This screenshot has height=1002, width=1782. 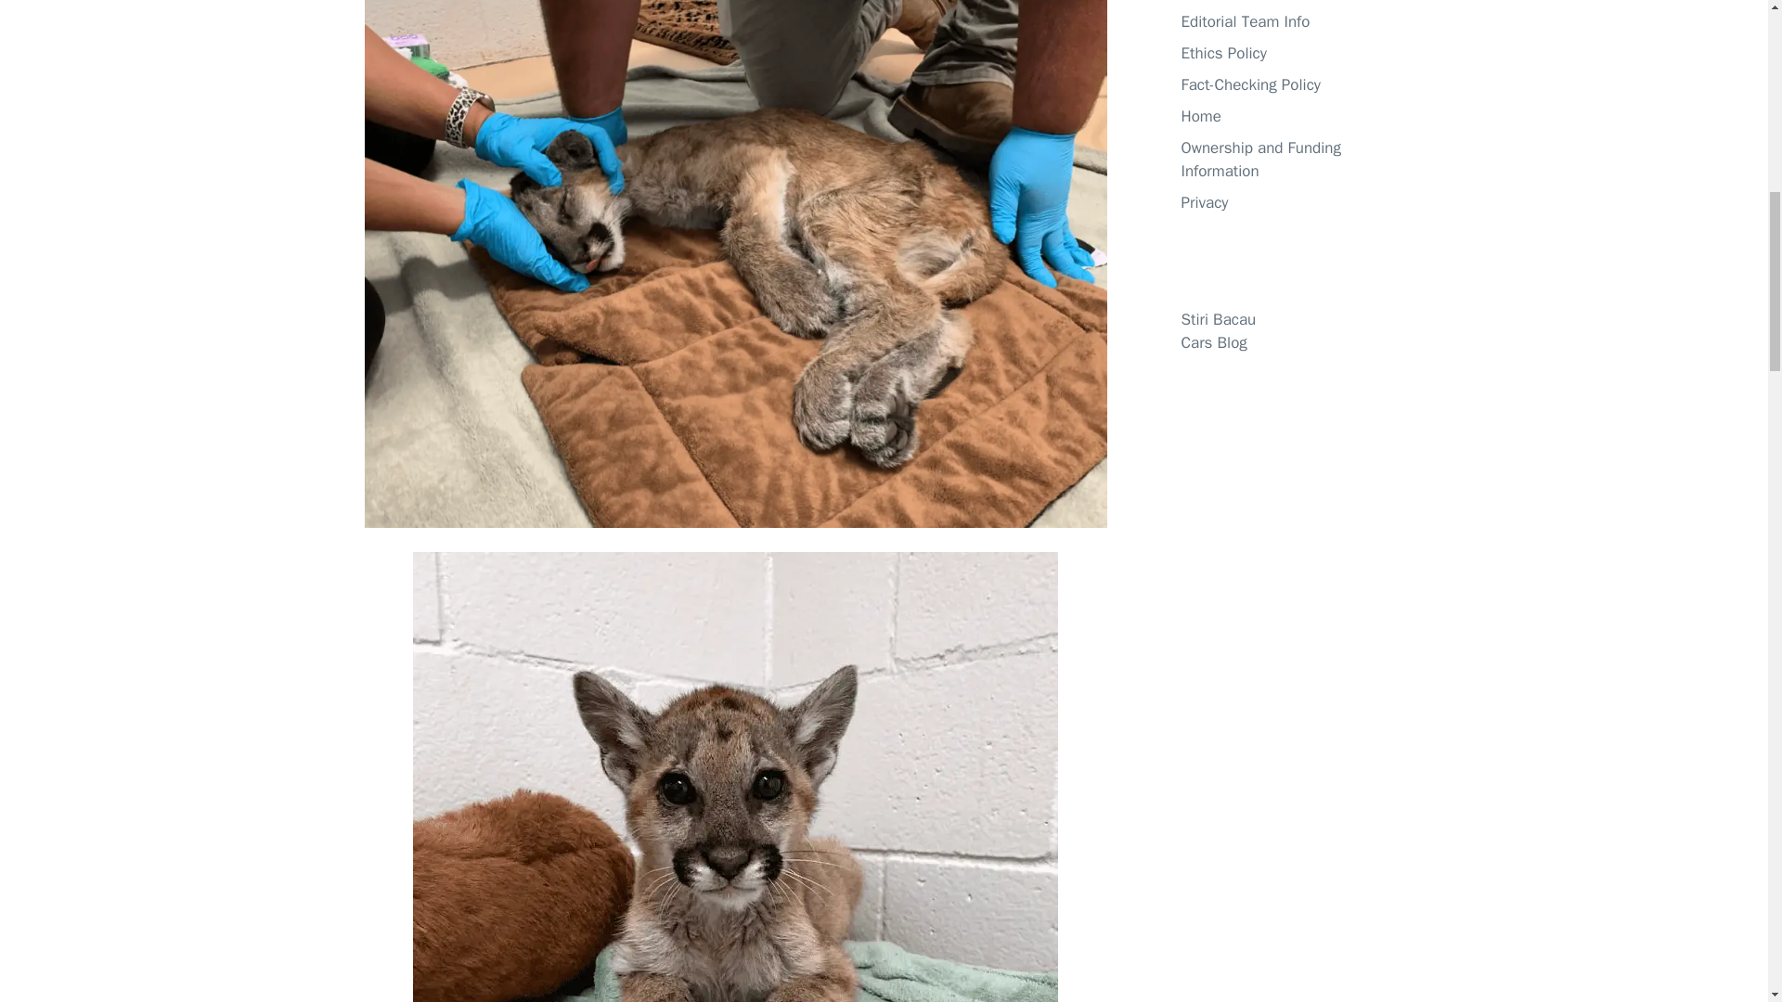 What do you see at coordinates (1200, 115) in the screenshot?
I see `Home` at bounding box center [1200, 115].